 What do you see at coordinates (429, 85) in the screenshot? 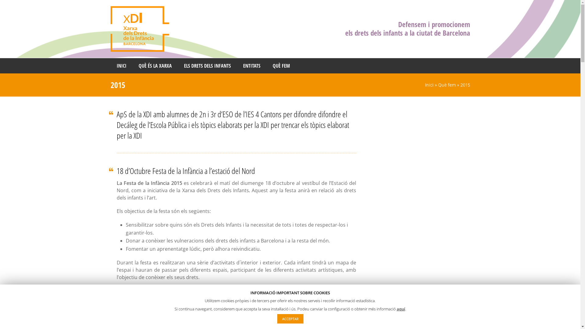
I see `Inici` at bounding box center [429, 85].